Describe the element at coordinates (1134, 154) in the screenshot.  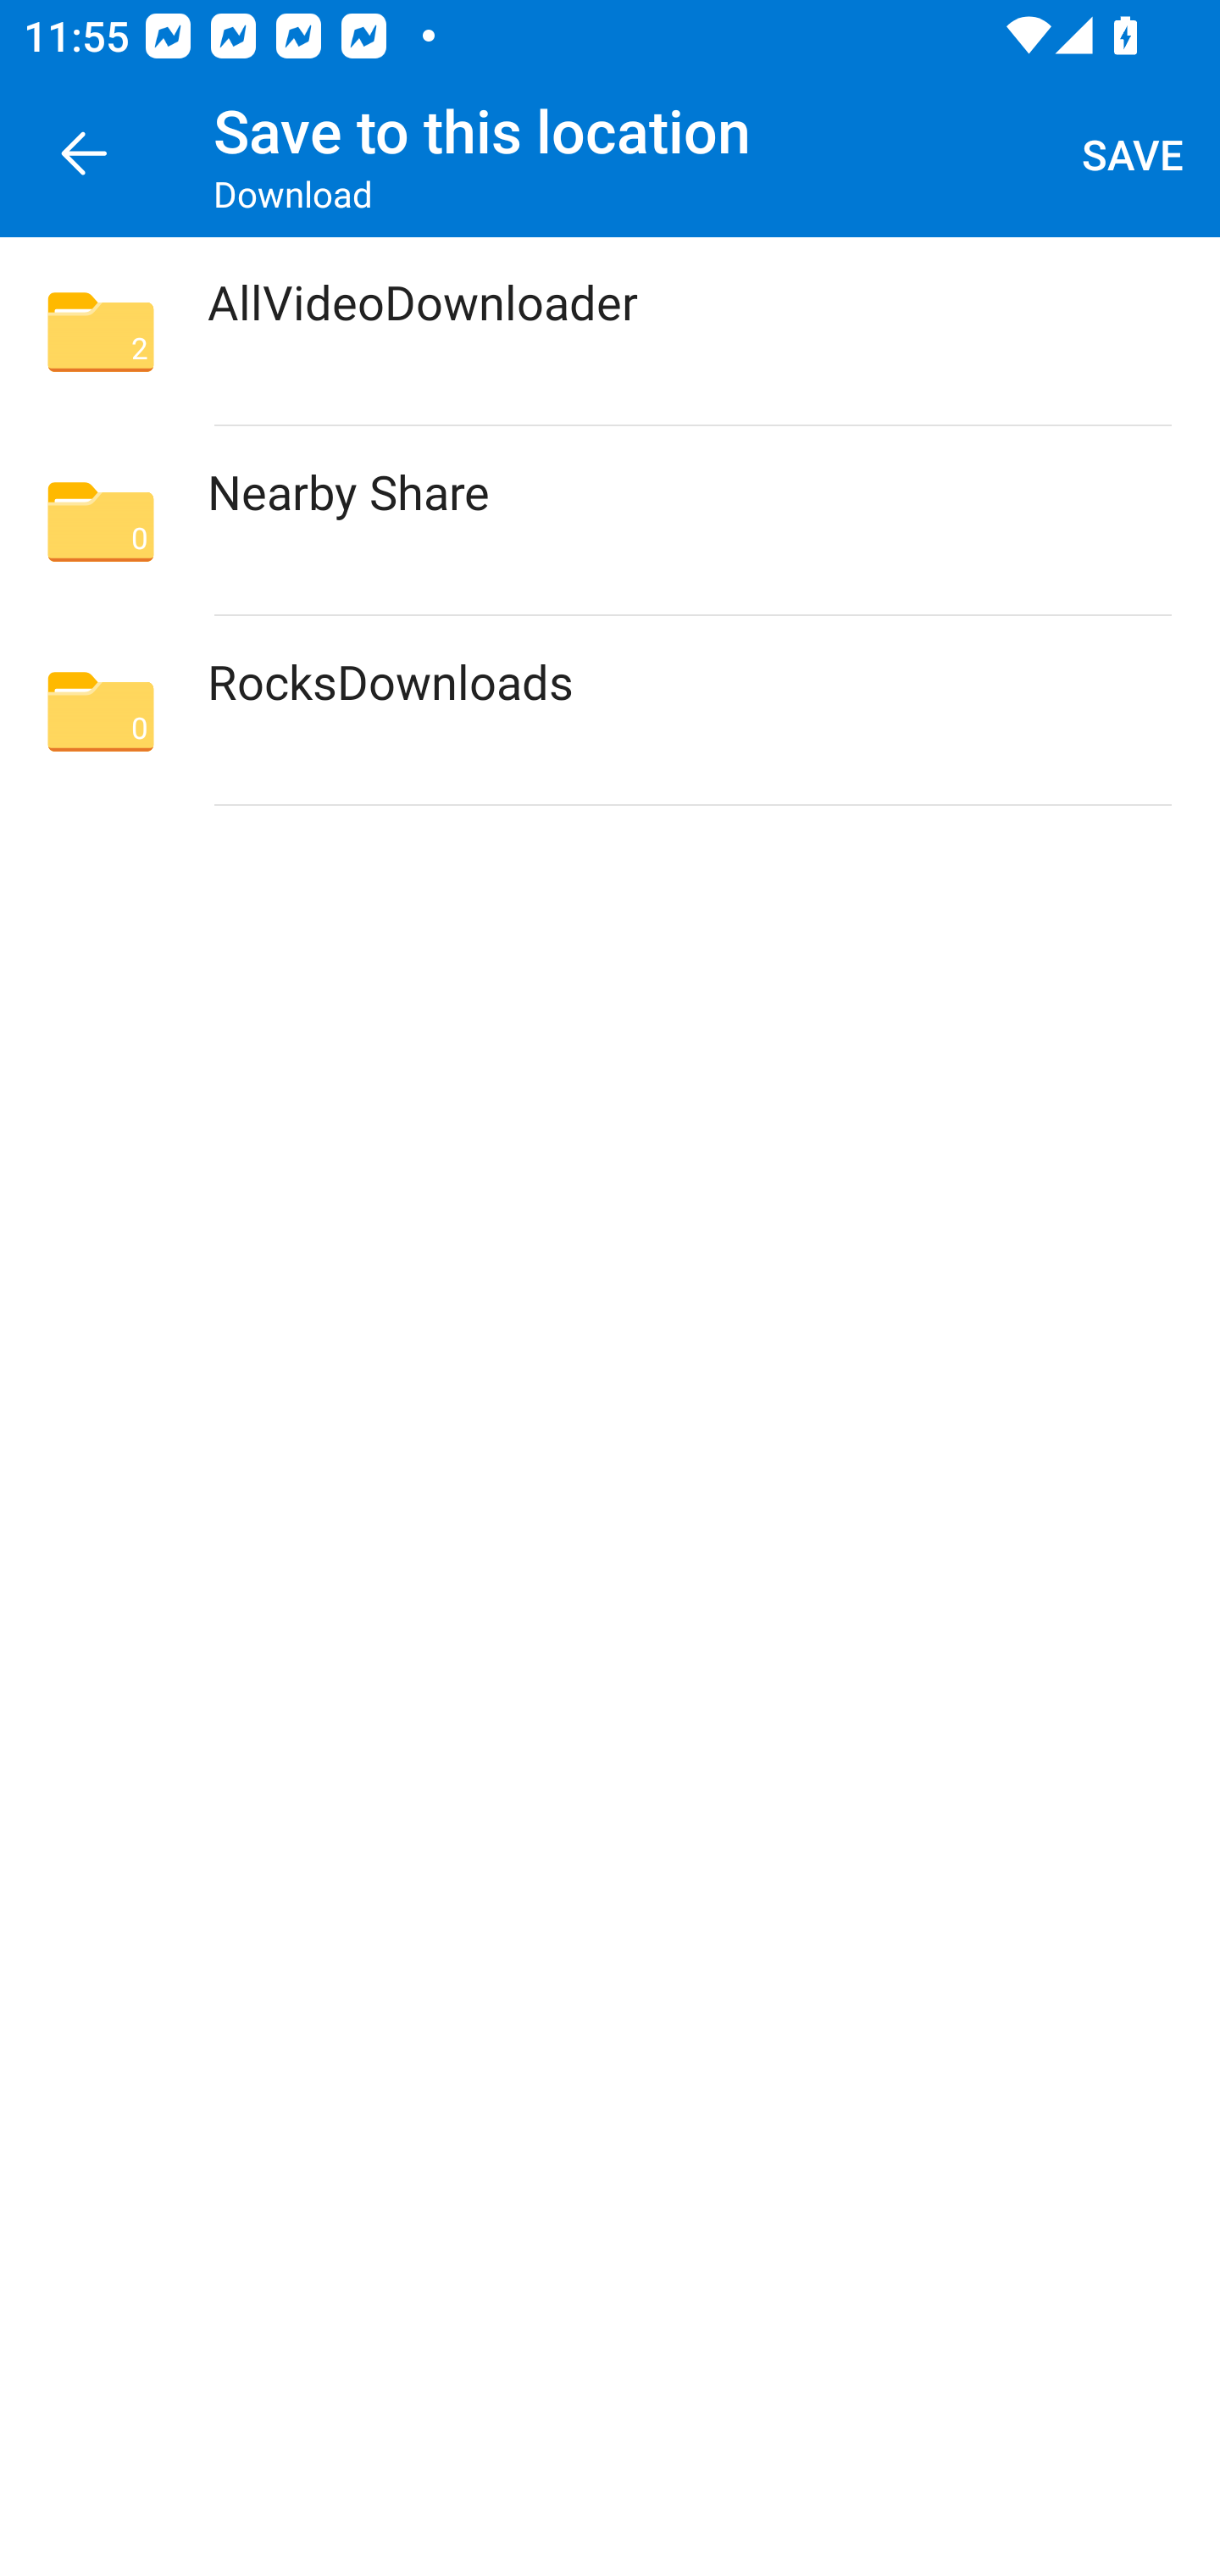
I see `SAVE` at that location.